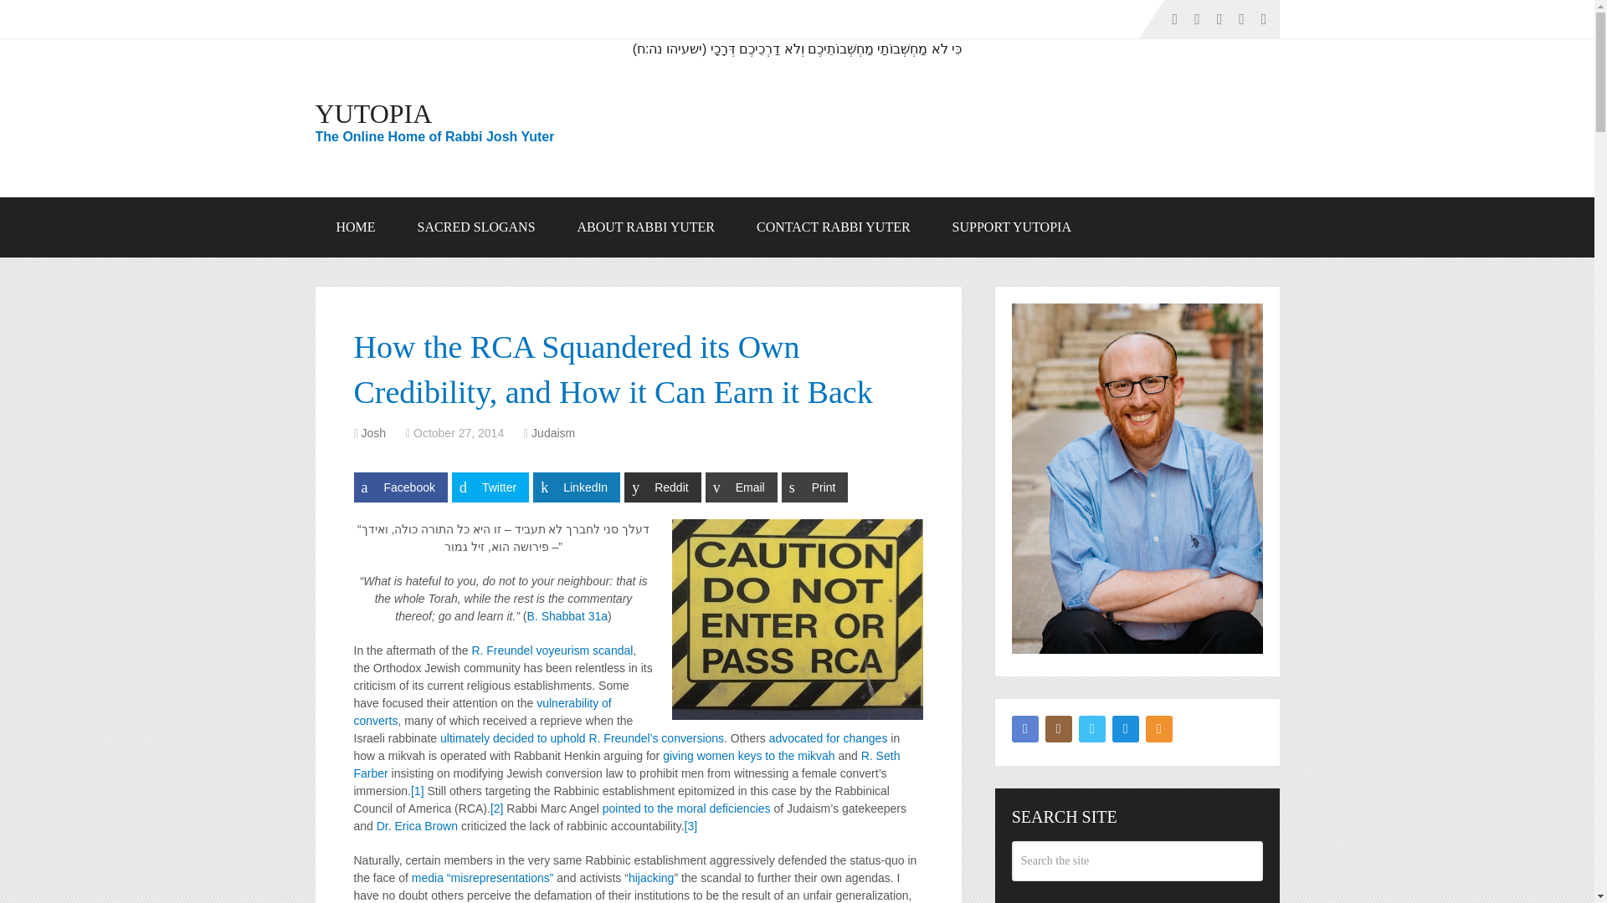 Image resolution: width=1607 pixels, height=903 pixels. What do you see at coordinates (476, 227) in the screenshot?
I see `SACRED SLOGANS` at bounding box center [476, 227].